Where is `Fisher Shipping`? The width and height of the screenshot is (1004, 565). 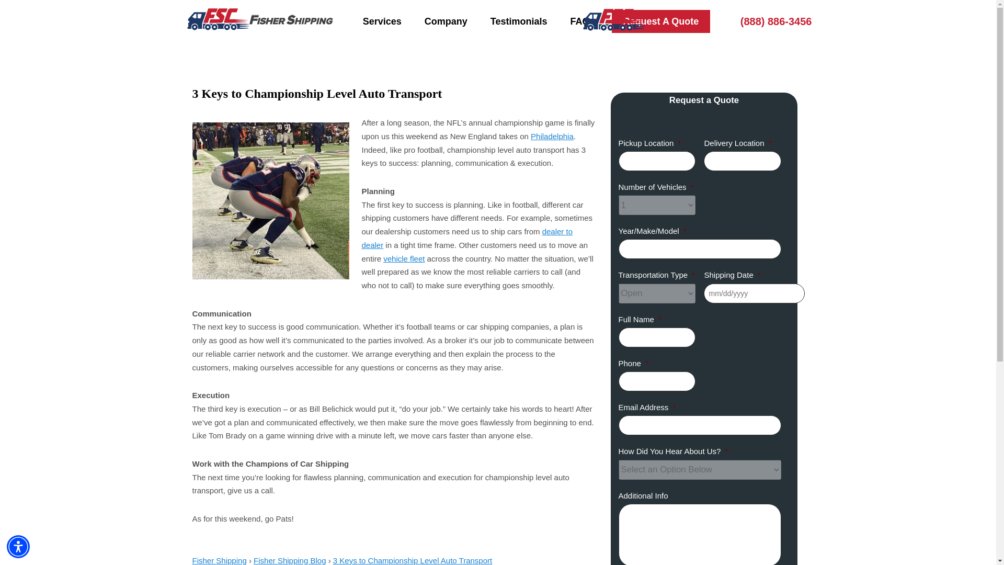 Fisher Shipping is located at coordinates (552, 136).